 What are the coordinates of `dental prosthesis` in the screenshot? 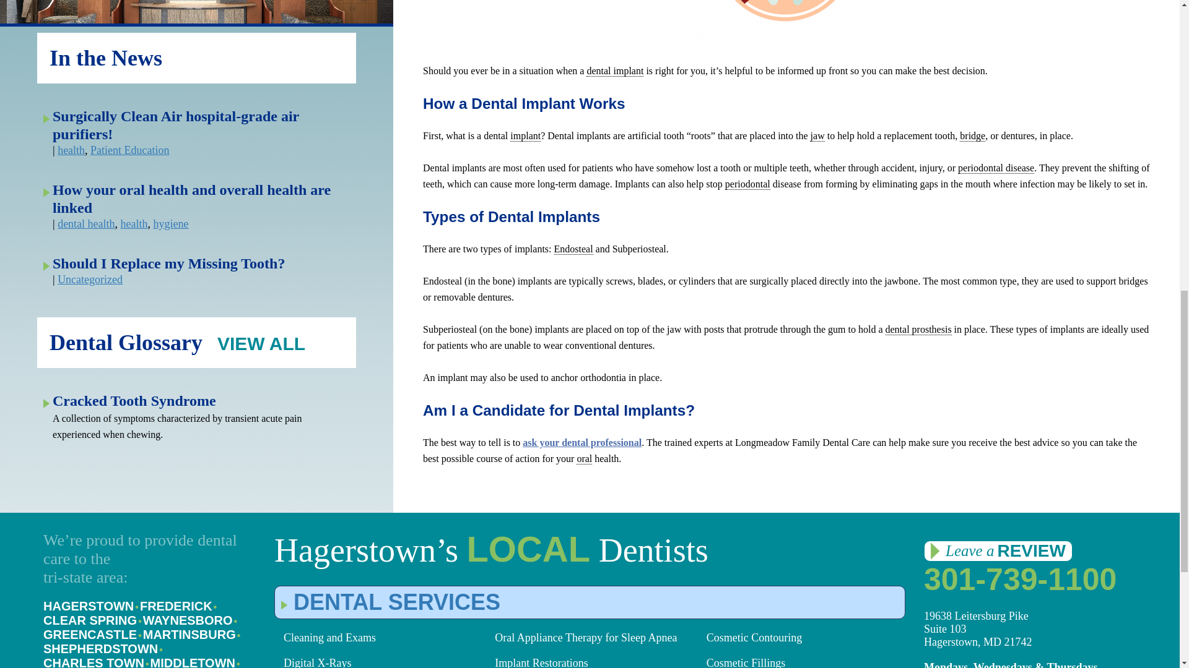 It's located at (919, 329).